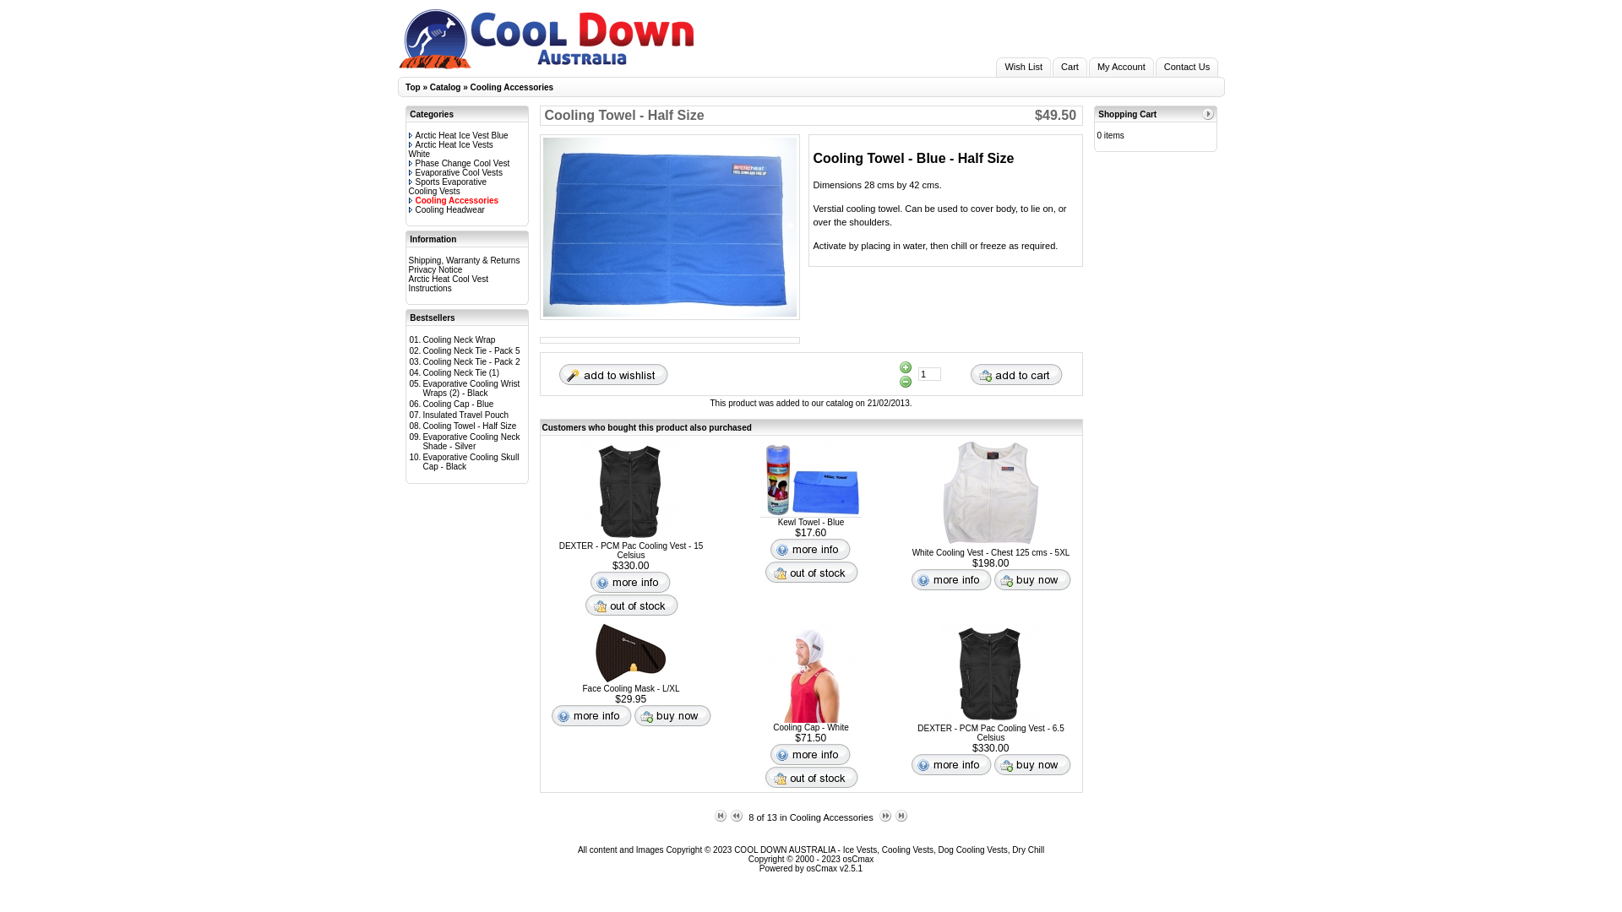 This screenshot has height=912, width=1622. I want to click on Cooling Accessories, so click(831, 817).